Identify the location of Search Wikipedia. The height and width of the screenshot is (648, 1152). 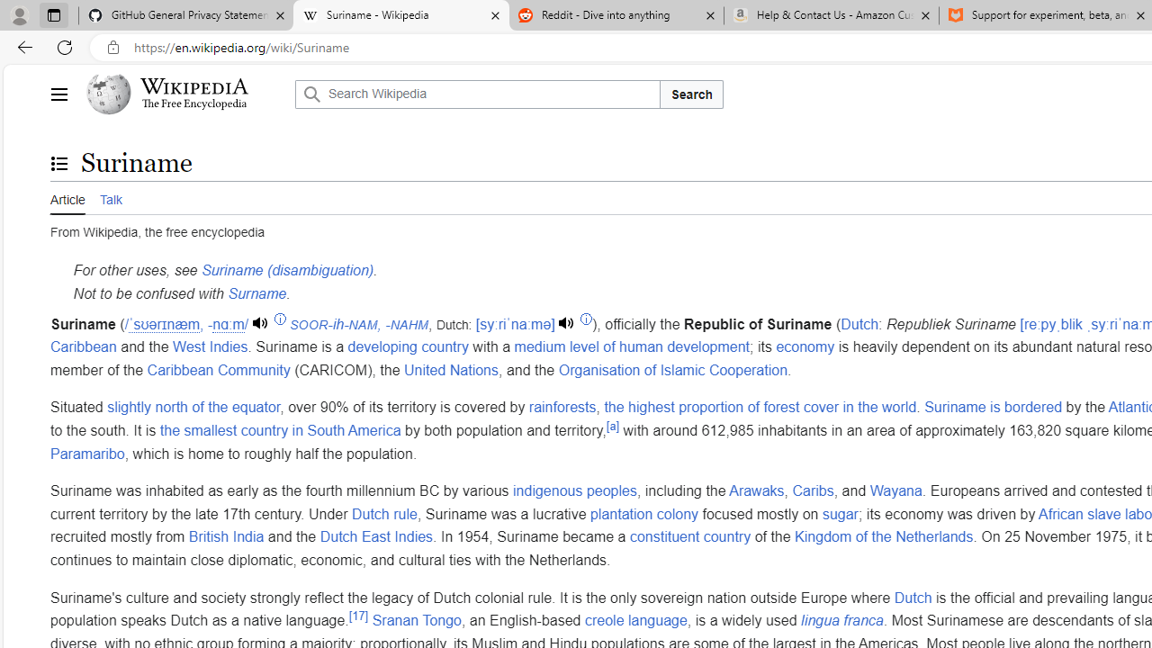
(477, 94).